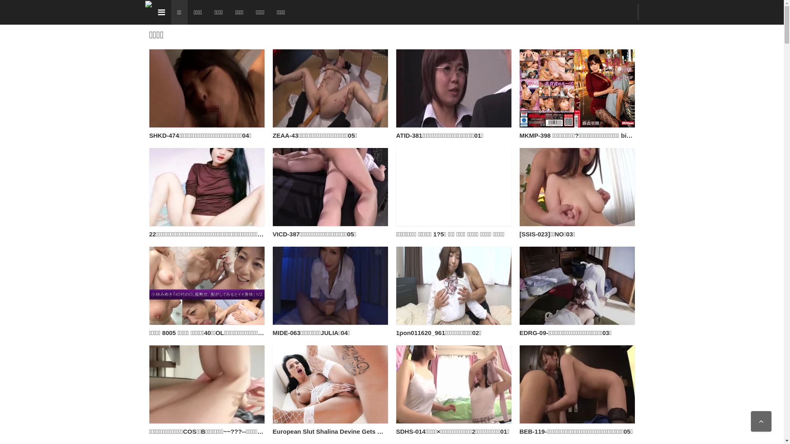 This screenshot has width=790, height=444. What do you see at coordinates (330, 384) in the screenshot?
I see `European Slut Shalina Devine Gets Her Ass Drilled Hard` at bounding box center [330, 384].